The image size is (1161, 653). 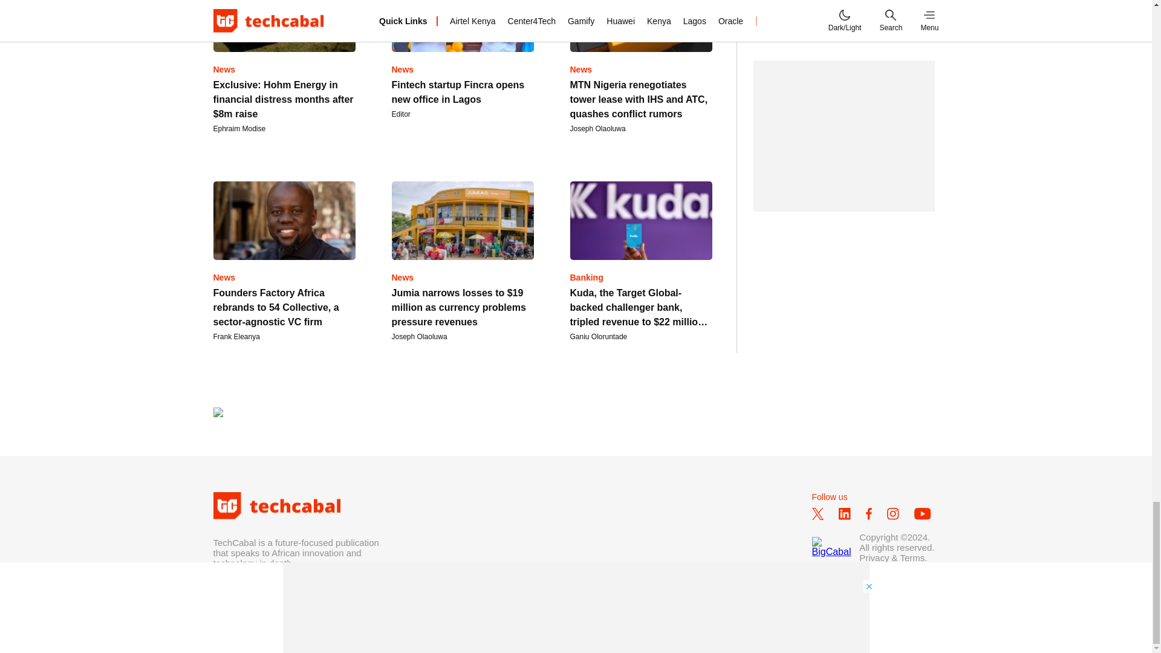 What do you see at coordinates (598, 336) in the screenshot?
I see `Posts by Ganiu Oloruntade` at bounding box center [598, 336].